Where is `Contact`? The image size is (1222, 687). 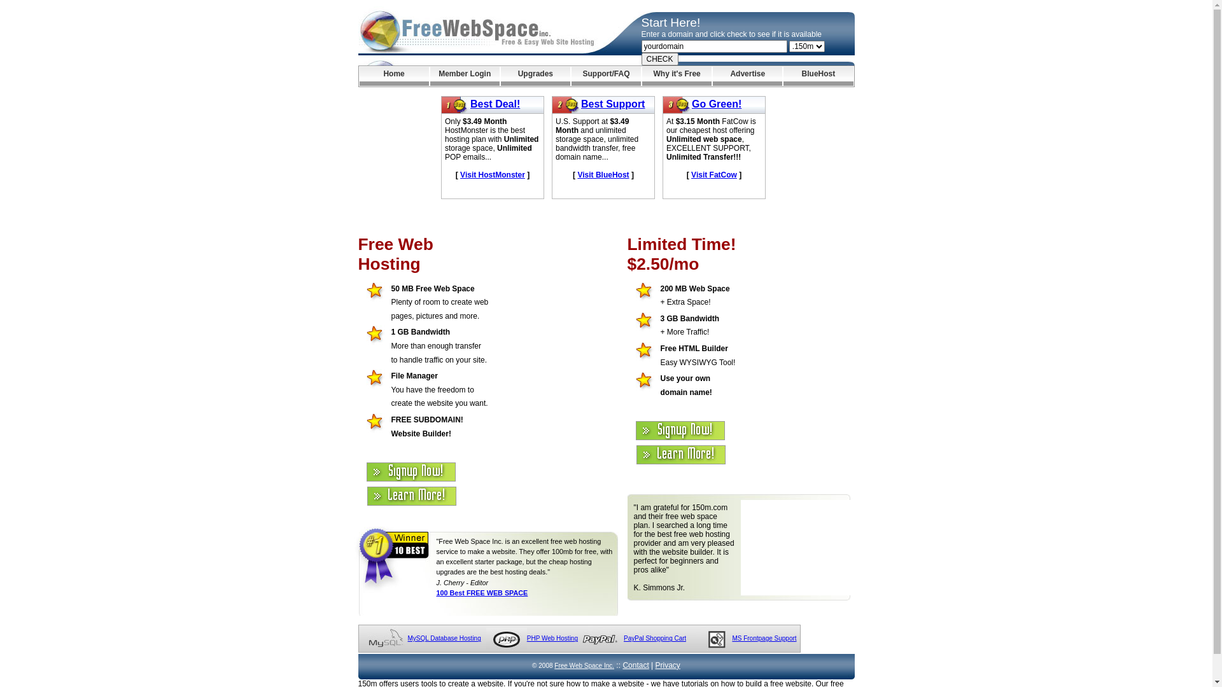 Contact is located at coordinates (635, 665).